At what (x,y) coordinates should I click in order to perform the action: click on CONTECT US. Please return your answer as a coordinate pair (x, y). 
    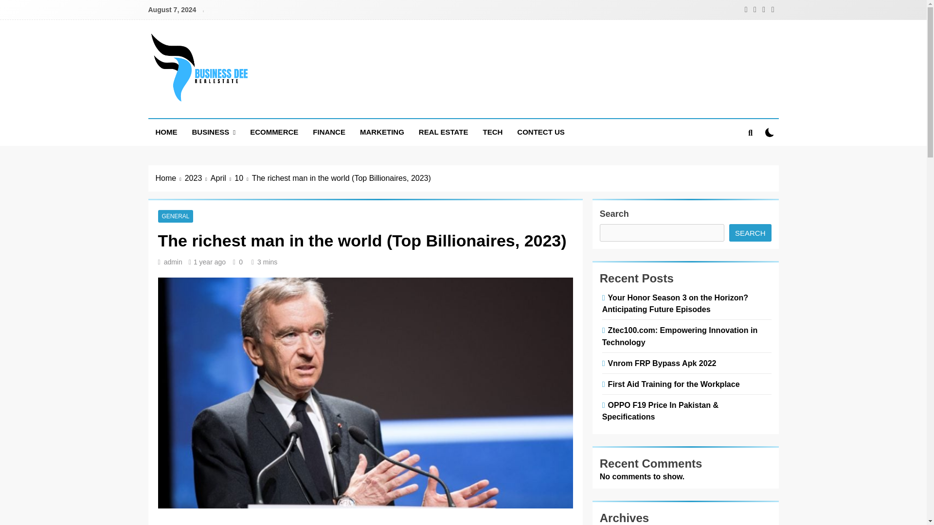
    Looking at the image, I should click on (541, 132).